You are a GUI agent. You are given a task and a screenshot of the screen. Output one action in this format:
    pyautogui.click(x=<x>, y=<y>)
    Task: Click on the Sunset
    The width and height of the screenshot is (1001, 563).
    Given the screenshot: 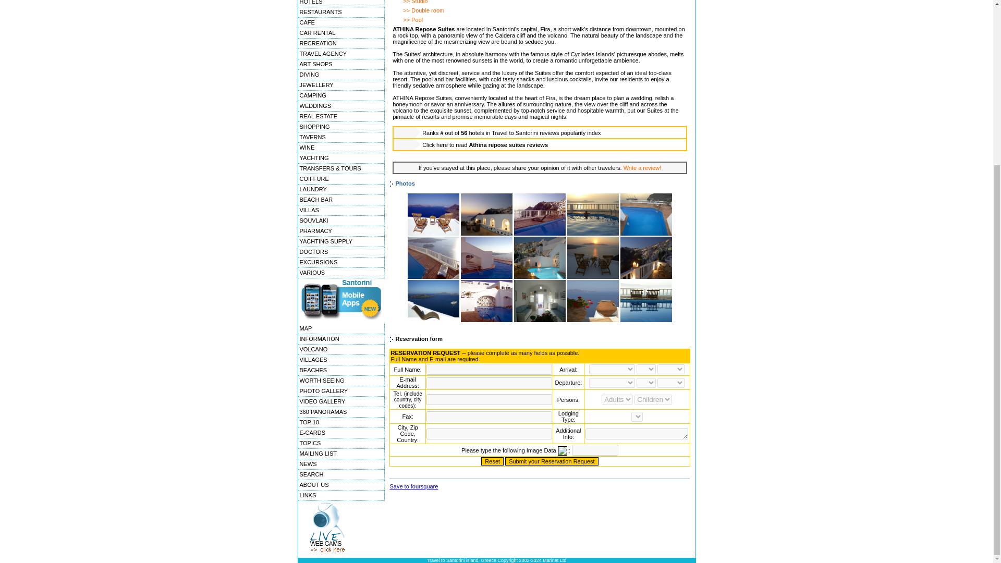 What is the action you would take?
    pyautogui.click(x=593, y=276)
    